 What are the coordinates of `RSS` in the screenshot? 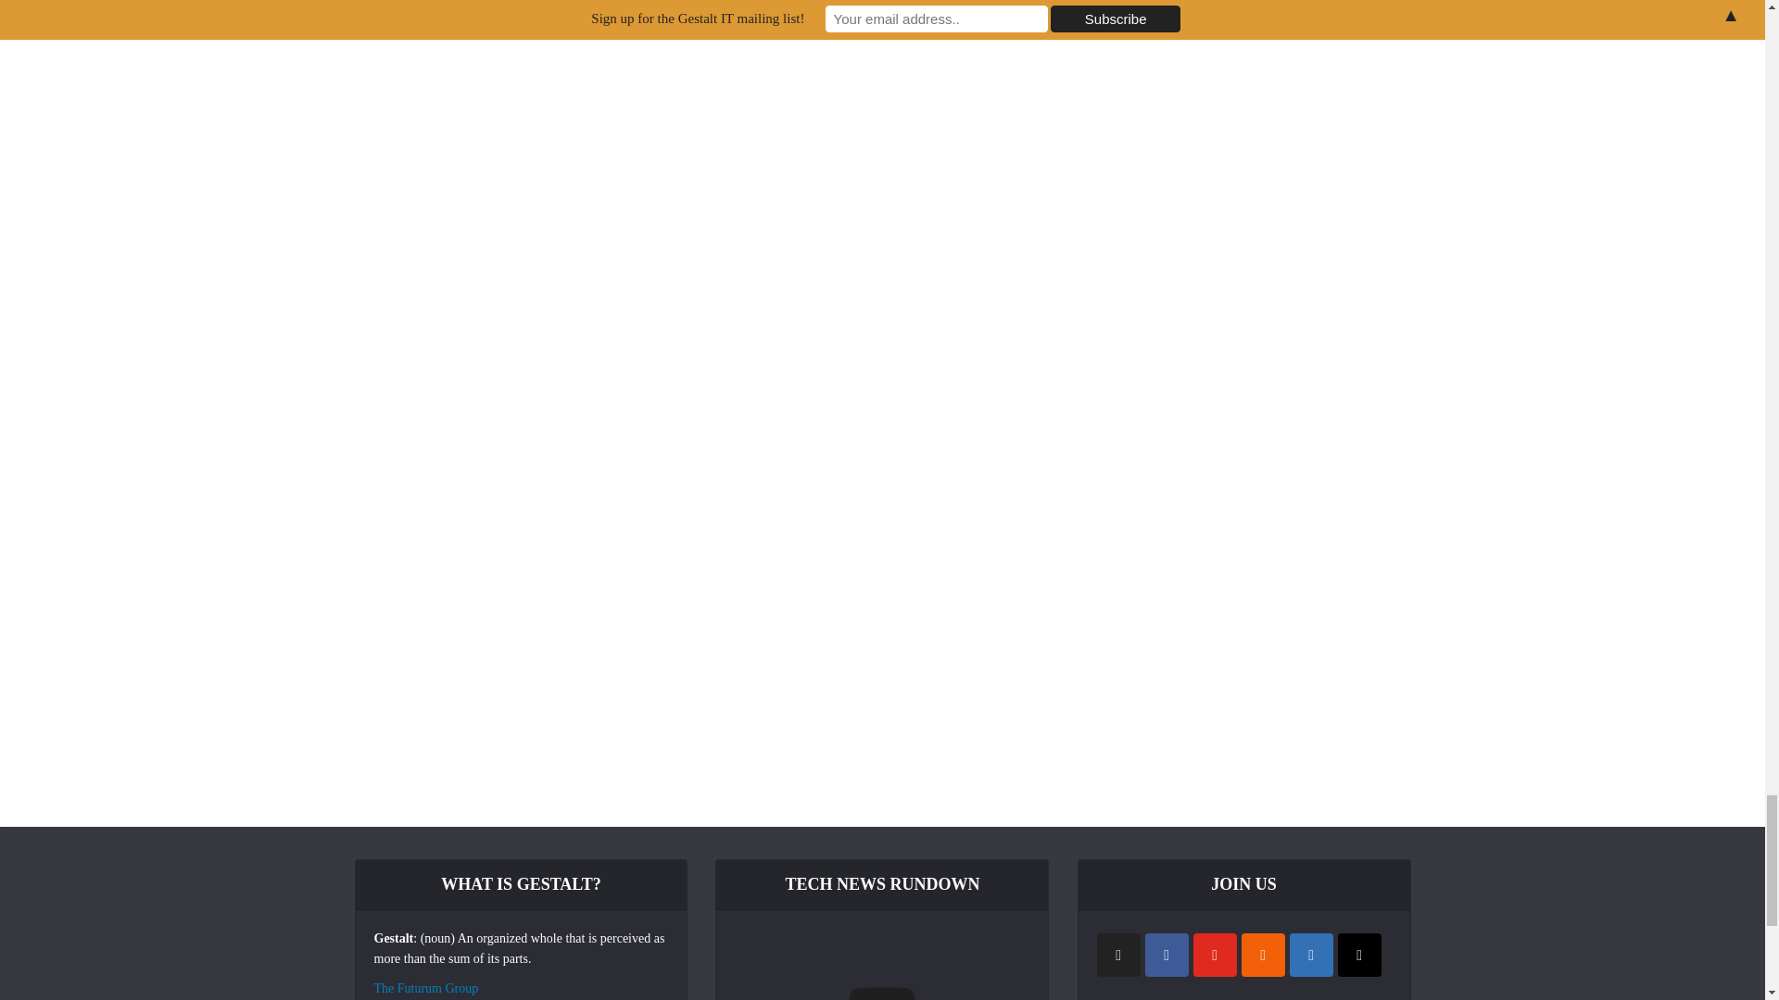 It's located at (1263, 955).